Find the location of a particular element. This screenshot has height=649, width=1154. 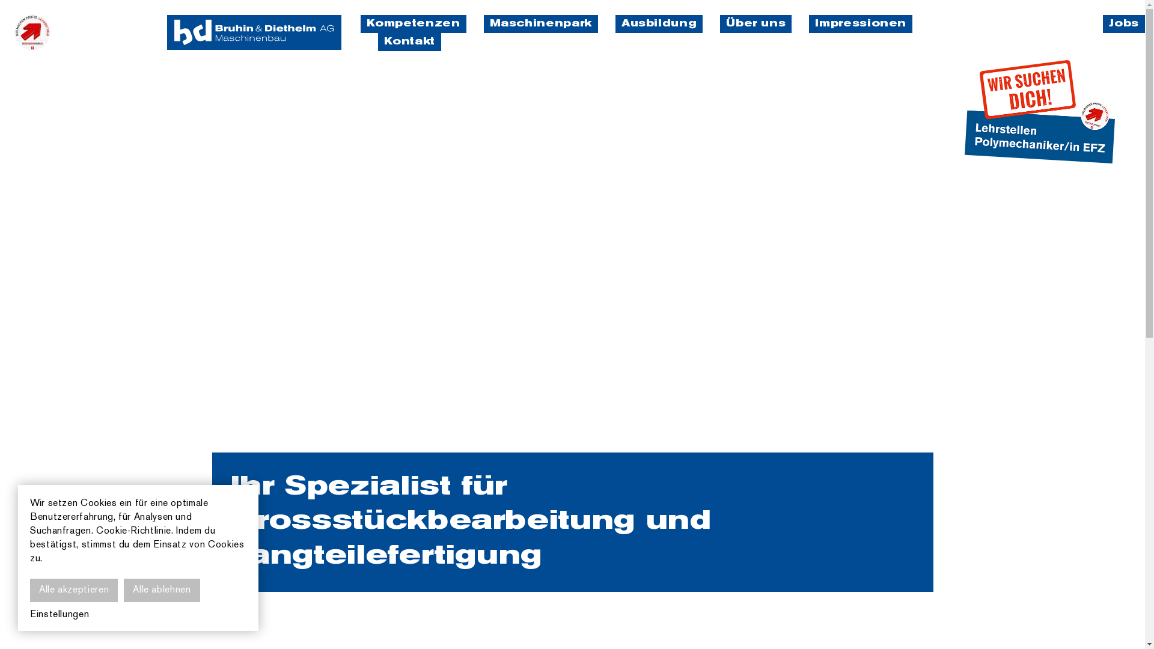

Kontakt is located at coordinates (409, 42).